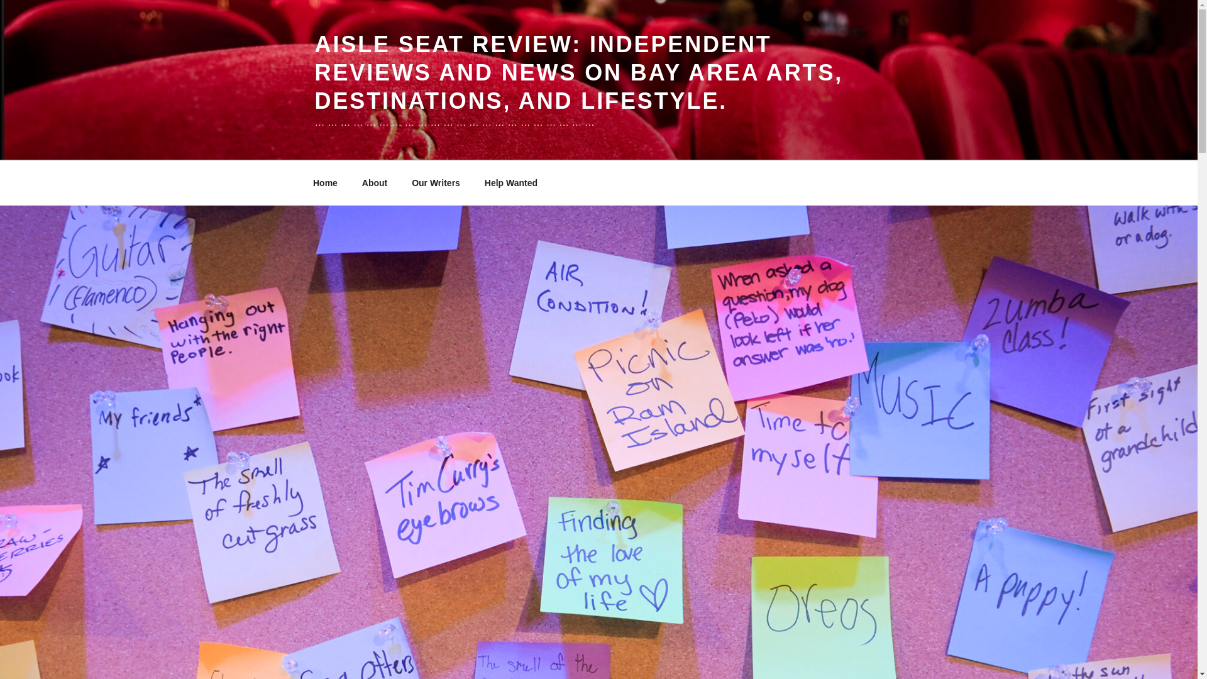 This screenshot has width=1207, height=679. What do you see at coordinates (436, 182) in the screenshot?
I see `Our Writers` at bounding box center [436, 182].